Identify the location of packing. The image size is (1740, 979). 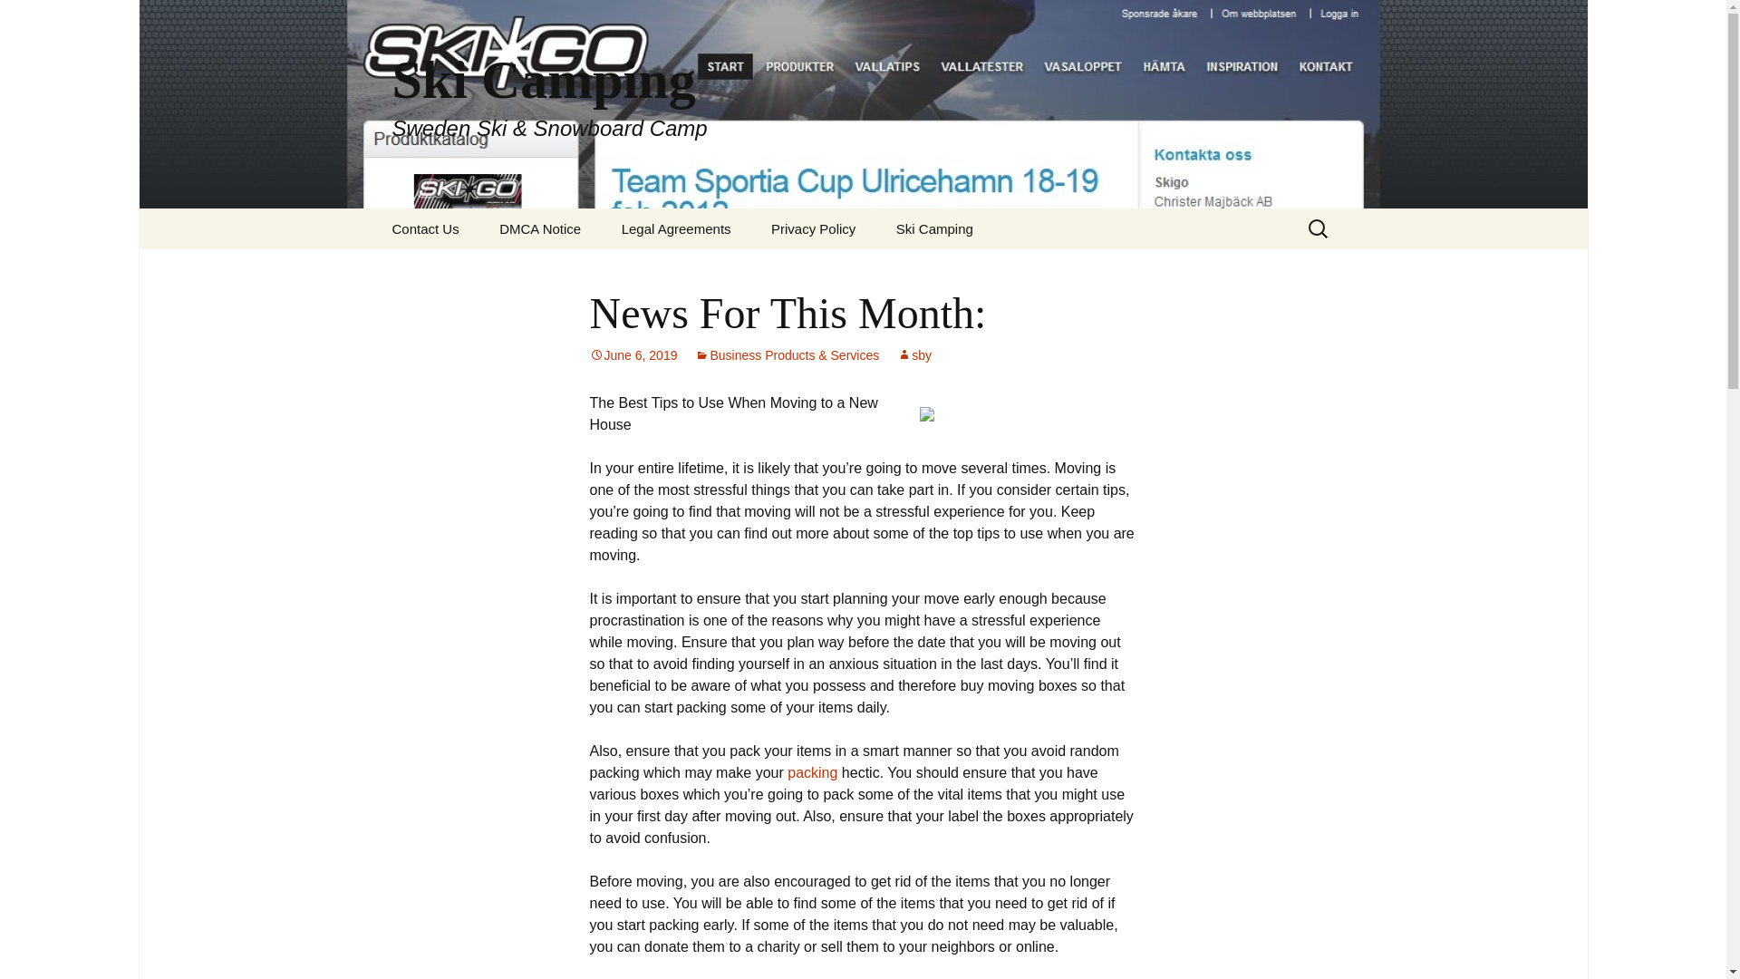
(812, 772).